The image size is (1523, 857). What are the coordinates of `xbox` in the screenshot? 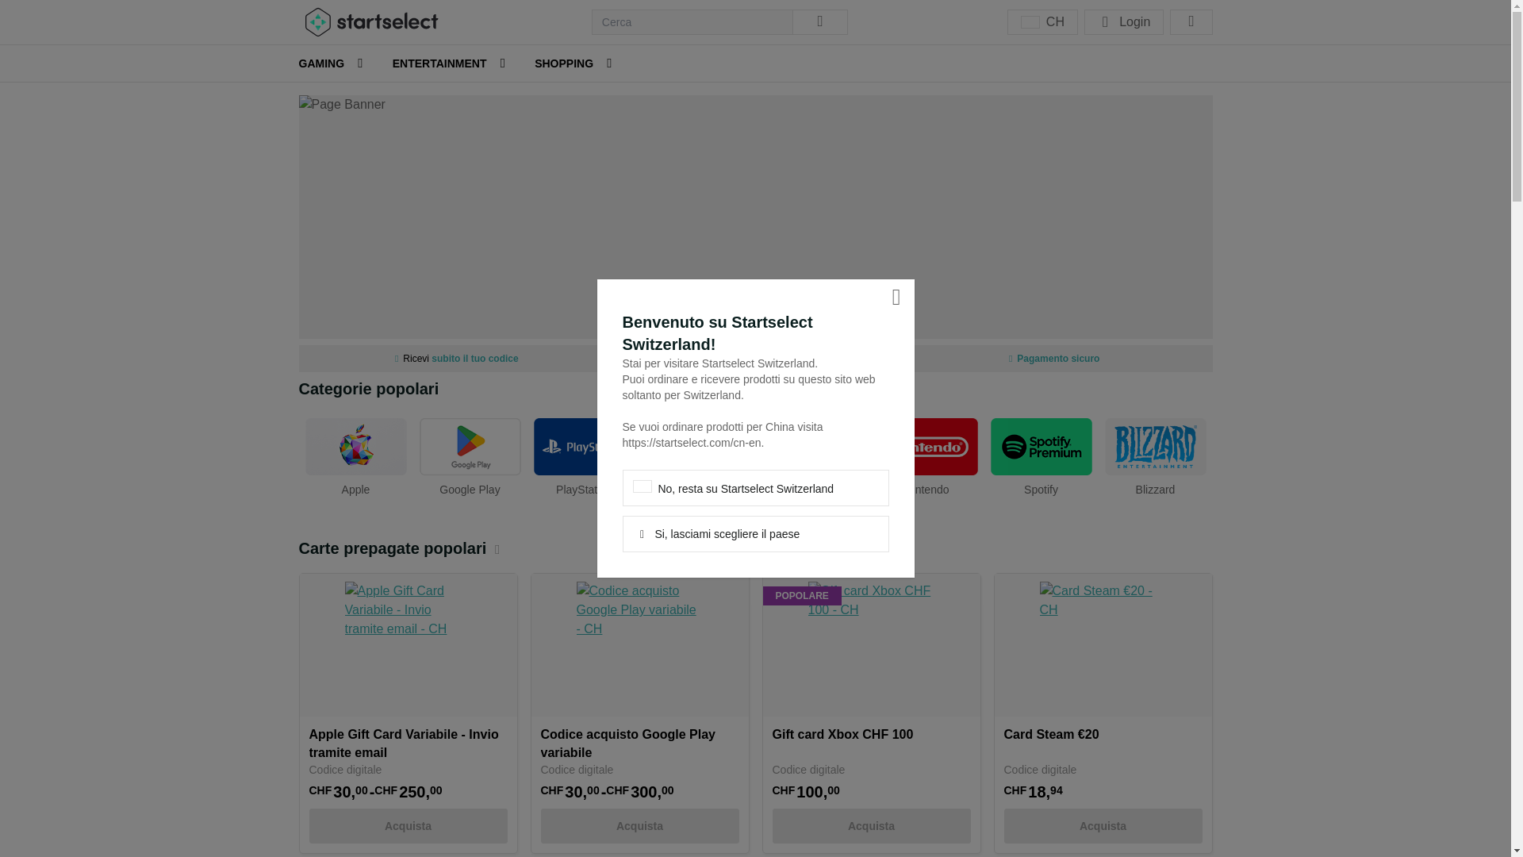 It's located at (812, 455).